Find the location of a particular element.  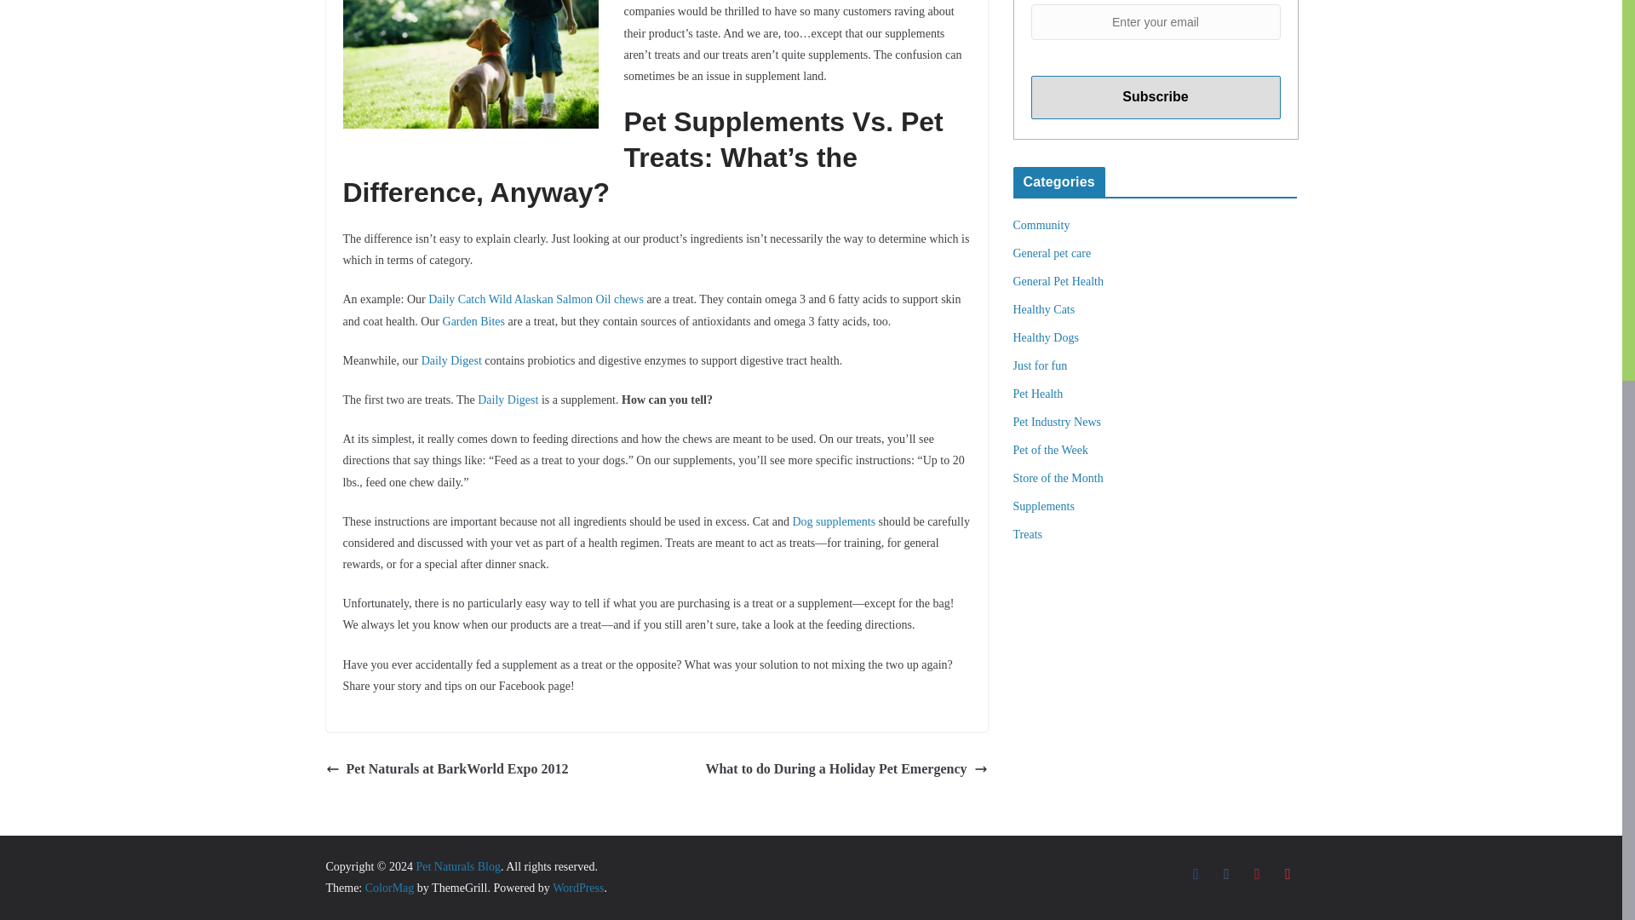

General pet care is located at coordinates (1053, 253).